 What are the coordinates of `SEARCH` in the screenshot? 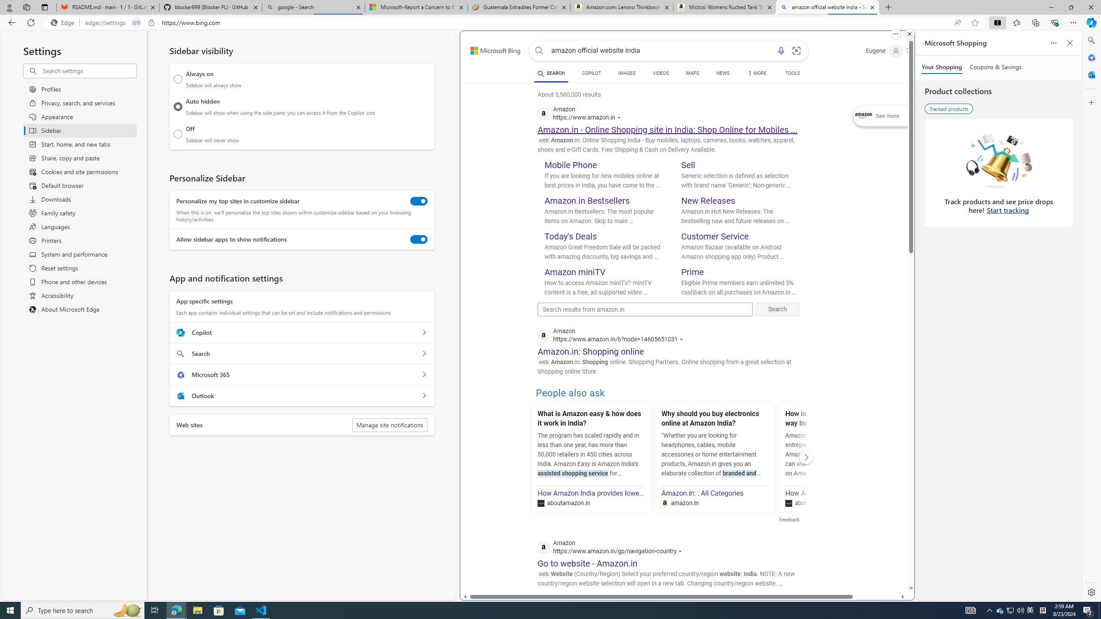 It's located at (550, 73).